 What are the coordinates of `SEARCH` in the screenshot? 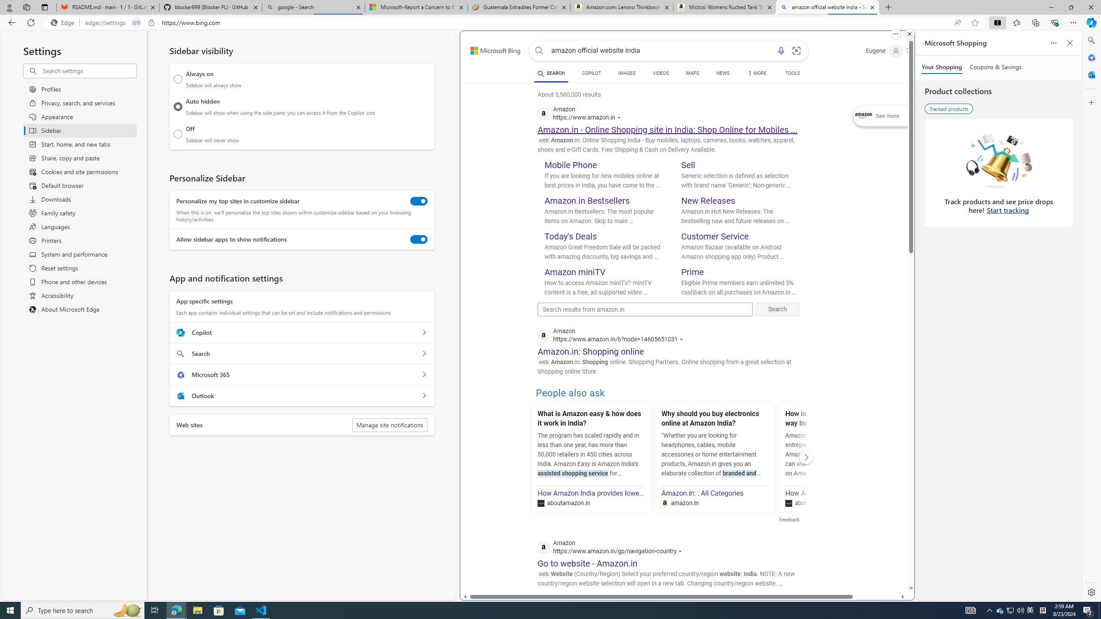 It's located at (550, 73).